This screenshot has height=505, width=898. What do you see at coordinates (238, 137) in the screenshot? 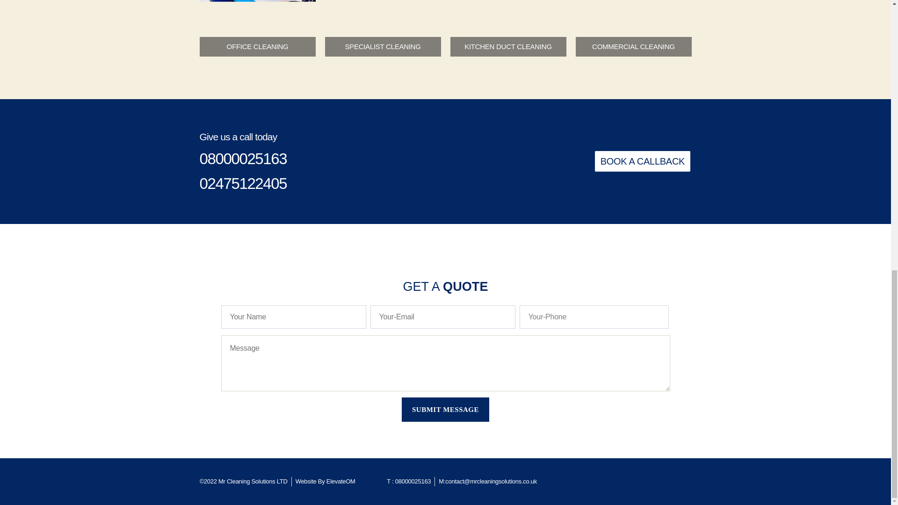
I see `Give us a call today` at bounding box center [238, 137].